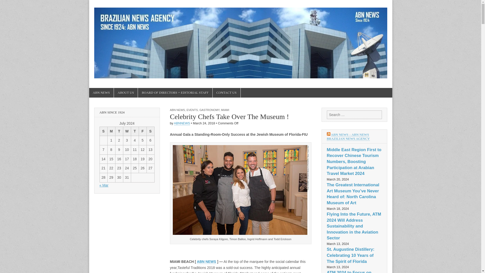 The height and width of the screenshot is (273, 485). I want to click on ABN NEWS, so click(101, 93).